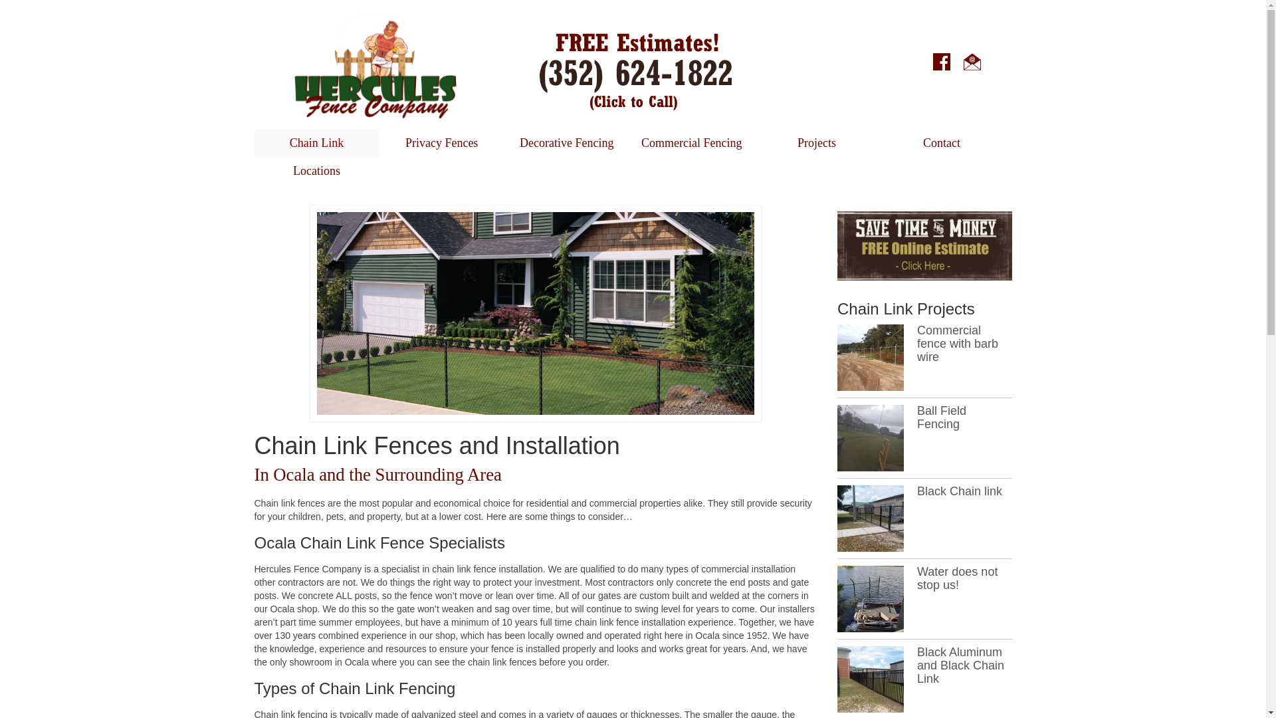  Describe the element at coordinates (691, 143) in the screenshot. I see `Commercial Fencing` at that location.